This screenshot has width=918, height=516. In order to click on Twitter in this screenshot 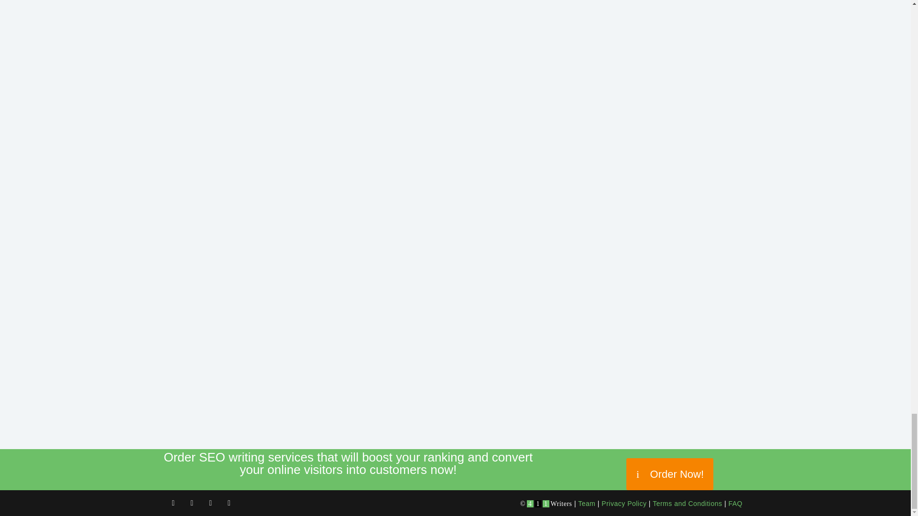, I will do `click(192, 503)`.